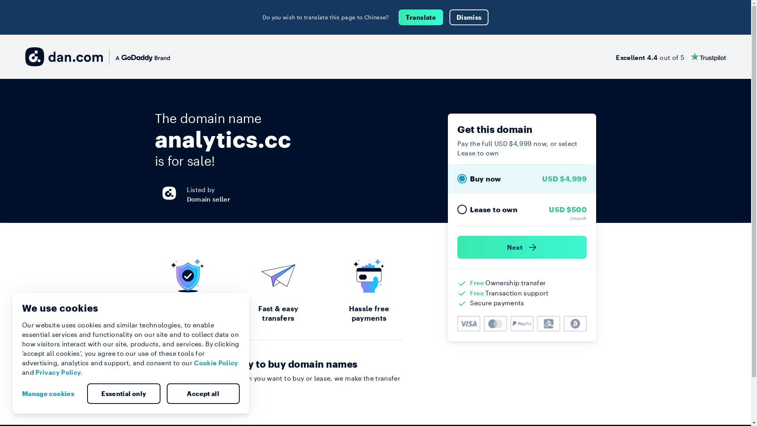 The width and height of the screenshot is (757, 426). I want to click on Next
), so click(522, 247).